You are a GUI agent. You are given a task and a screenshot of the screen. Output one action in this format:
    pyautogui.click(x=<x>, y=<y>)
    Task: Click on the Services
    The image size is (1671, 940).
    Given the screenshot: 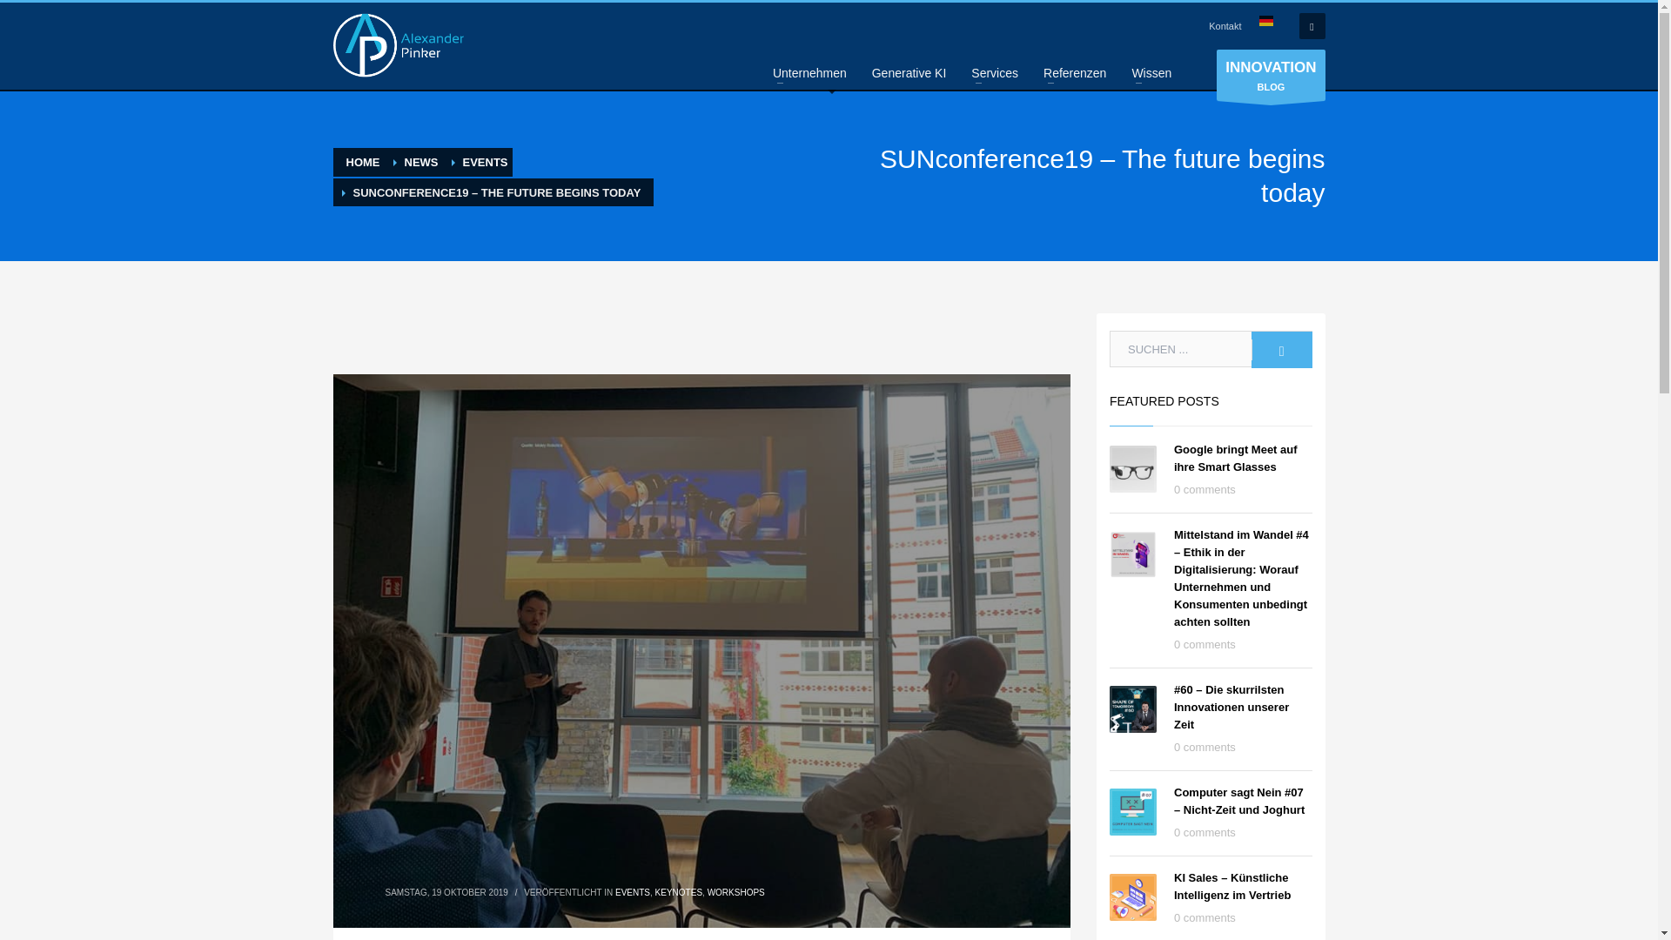 What is the action you would take?
    pyautogui.click(x=995, y=73)
    